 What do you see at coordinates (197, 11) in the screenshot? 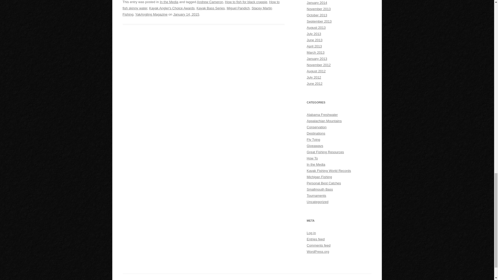
I see `Stacey Martin Fishing` at bounding box center [197, 11].